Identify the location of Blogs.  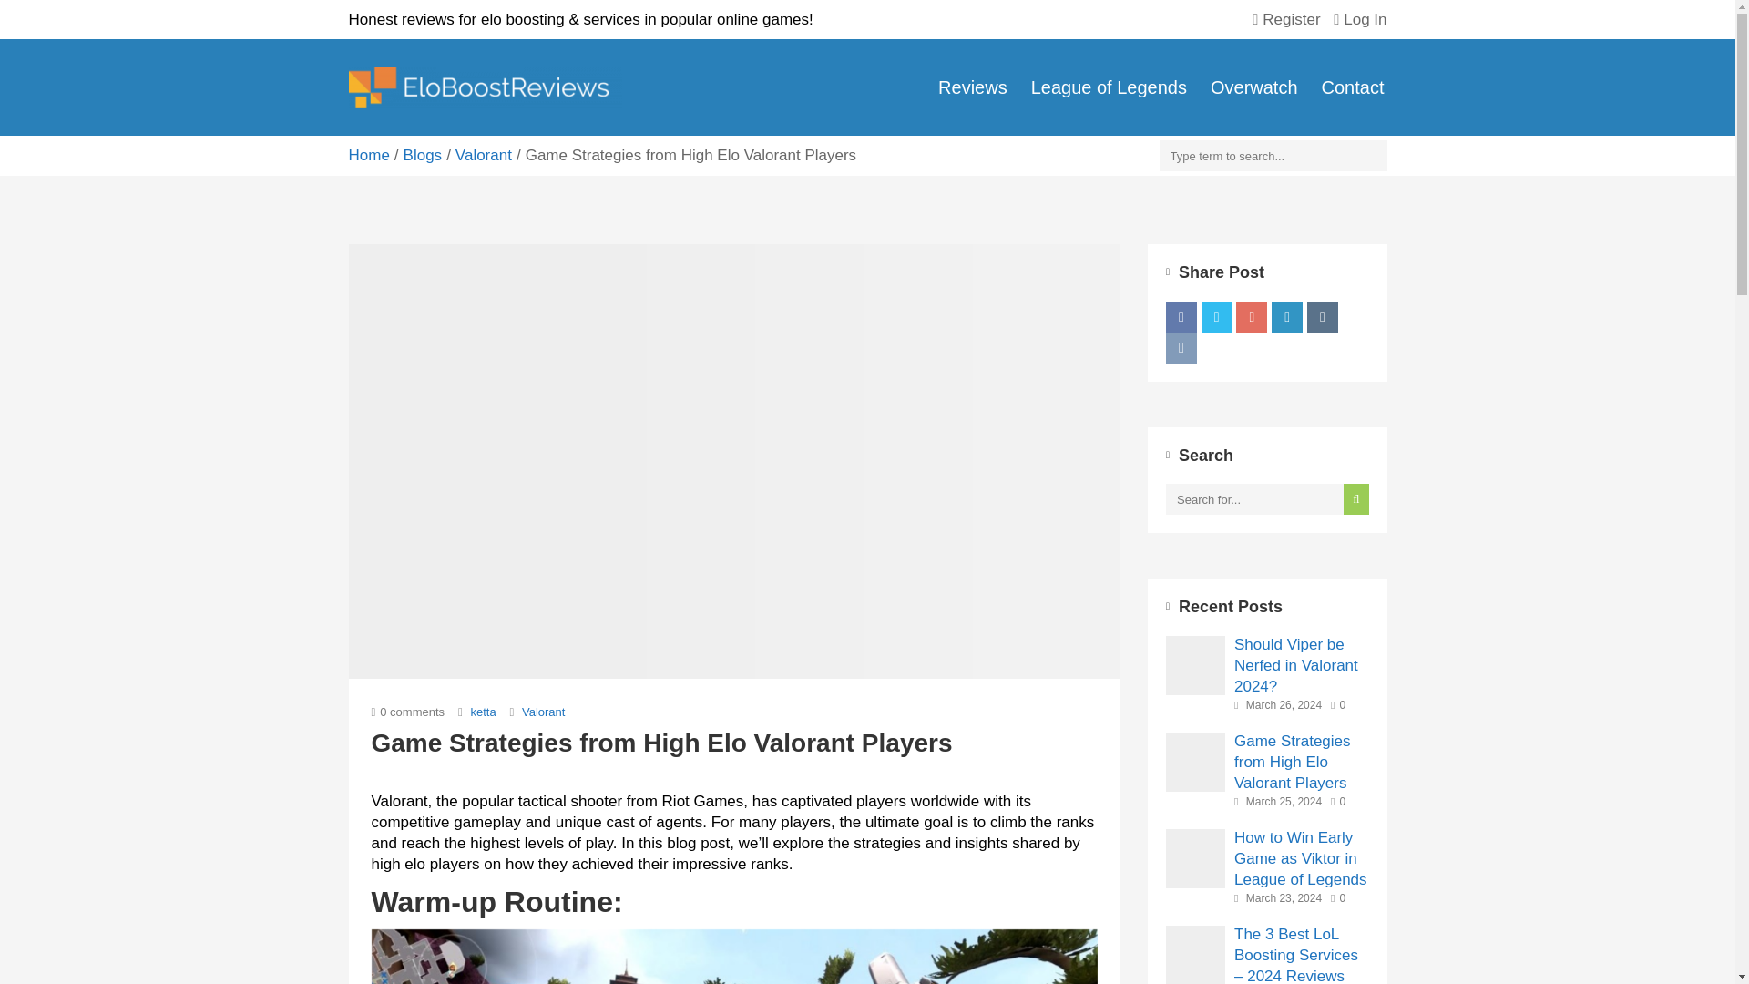
(423, 155).